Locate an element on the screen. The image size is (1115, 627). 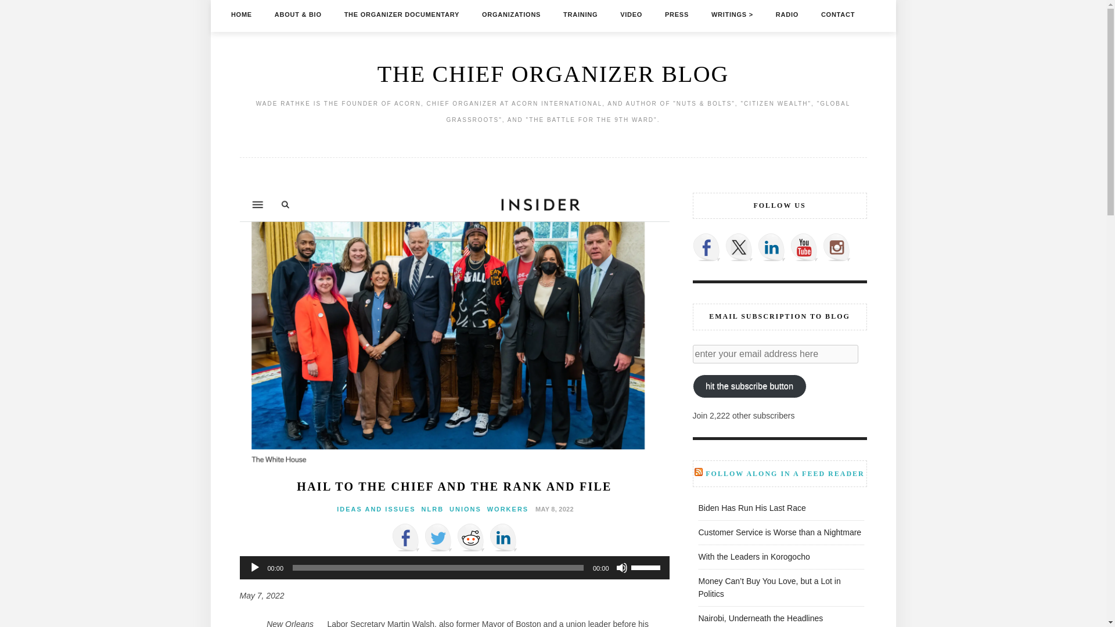
CONTACT is located at coordinates (837, 14).